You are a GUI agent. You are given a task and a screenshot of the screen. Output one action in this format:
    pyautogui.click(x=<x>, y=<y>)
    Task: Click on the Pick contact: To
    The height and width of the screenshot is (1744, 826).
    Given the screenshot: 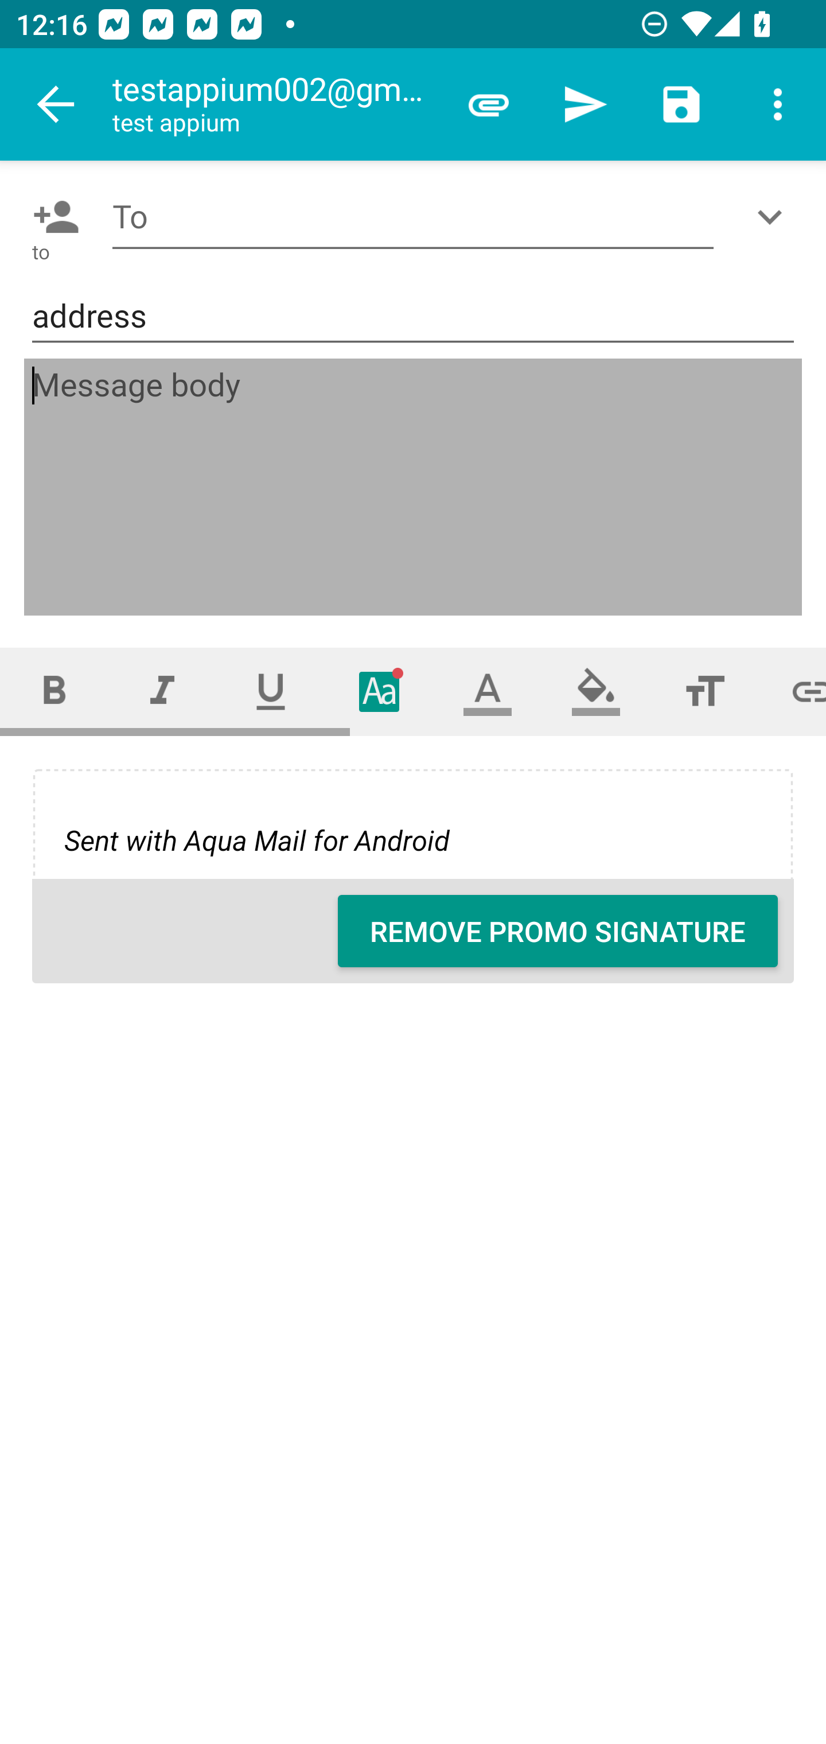 What is the action you would take?
    pyautogui.click(x=52, y=217)
    